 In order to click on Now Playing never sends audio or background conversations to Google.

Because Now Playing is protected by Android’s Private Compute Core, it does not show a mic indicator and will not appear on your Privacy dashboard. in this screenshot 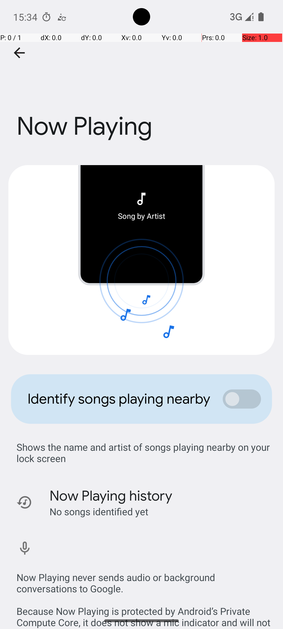, I will do `click(144, 594)`.